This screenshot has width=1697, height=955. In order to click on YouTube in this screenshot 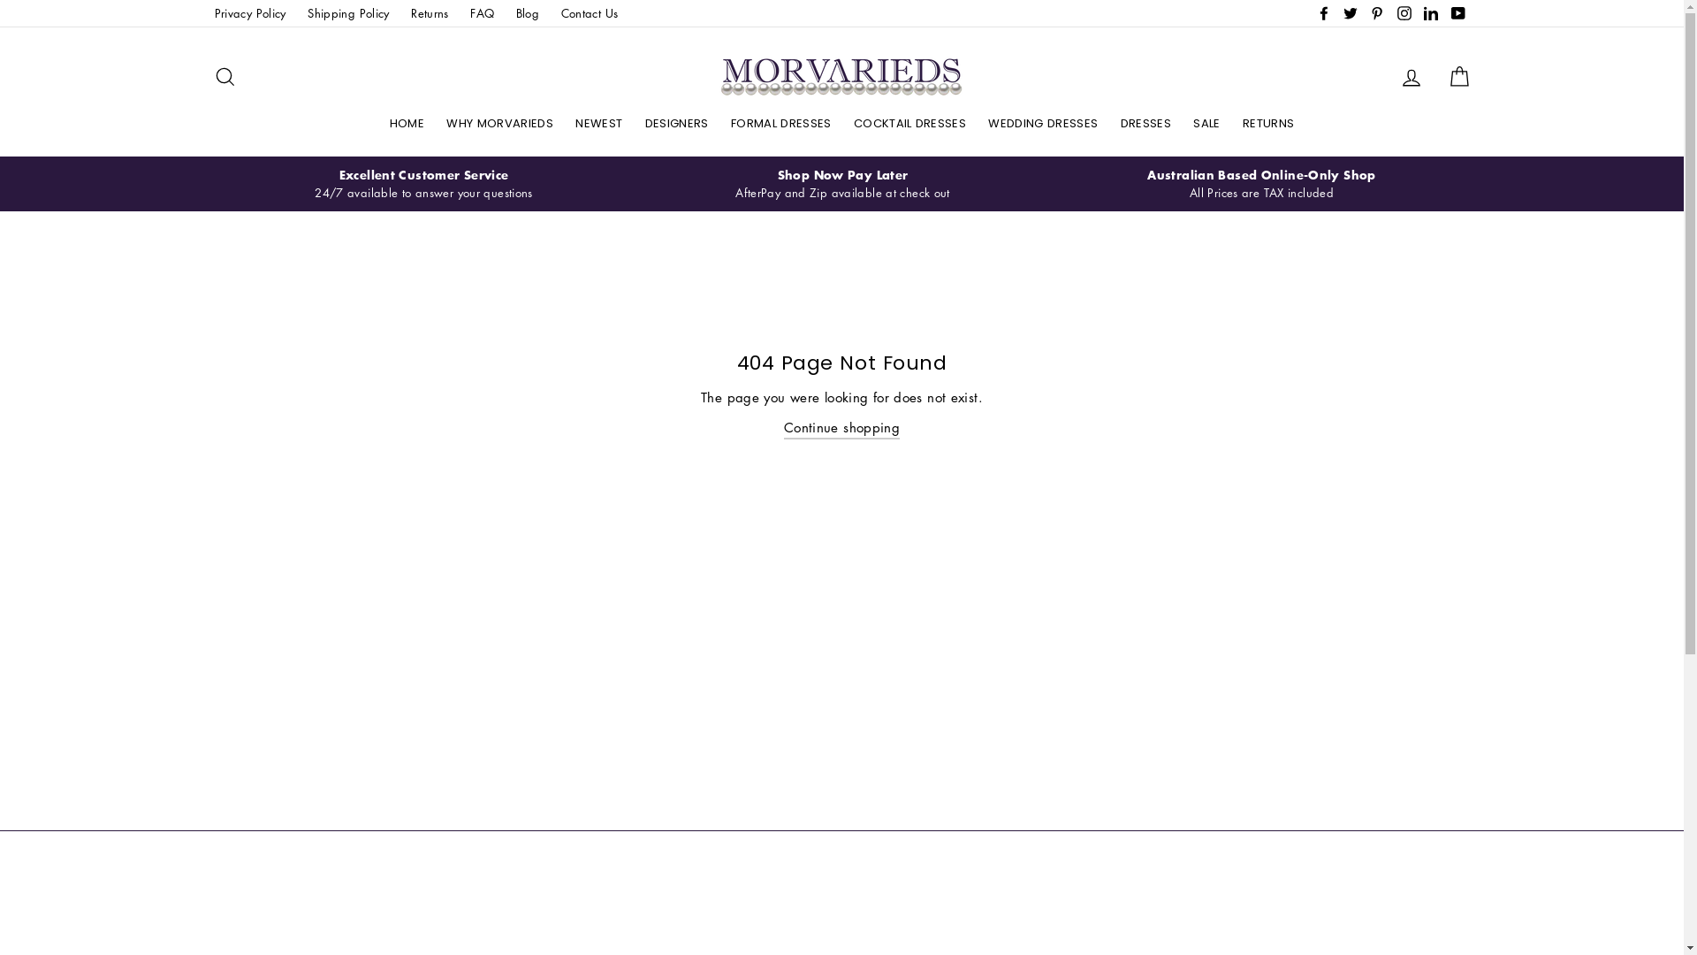, I will do `click(1457, 13)`.